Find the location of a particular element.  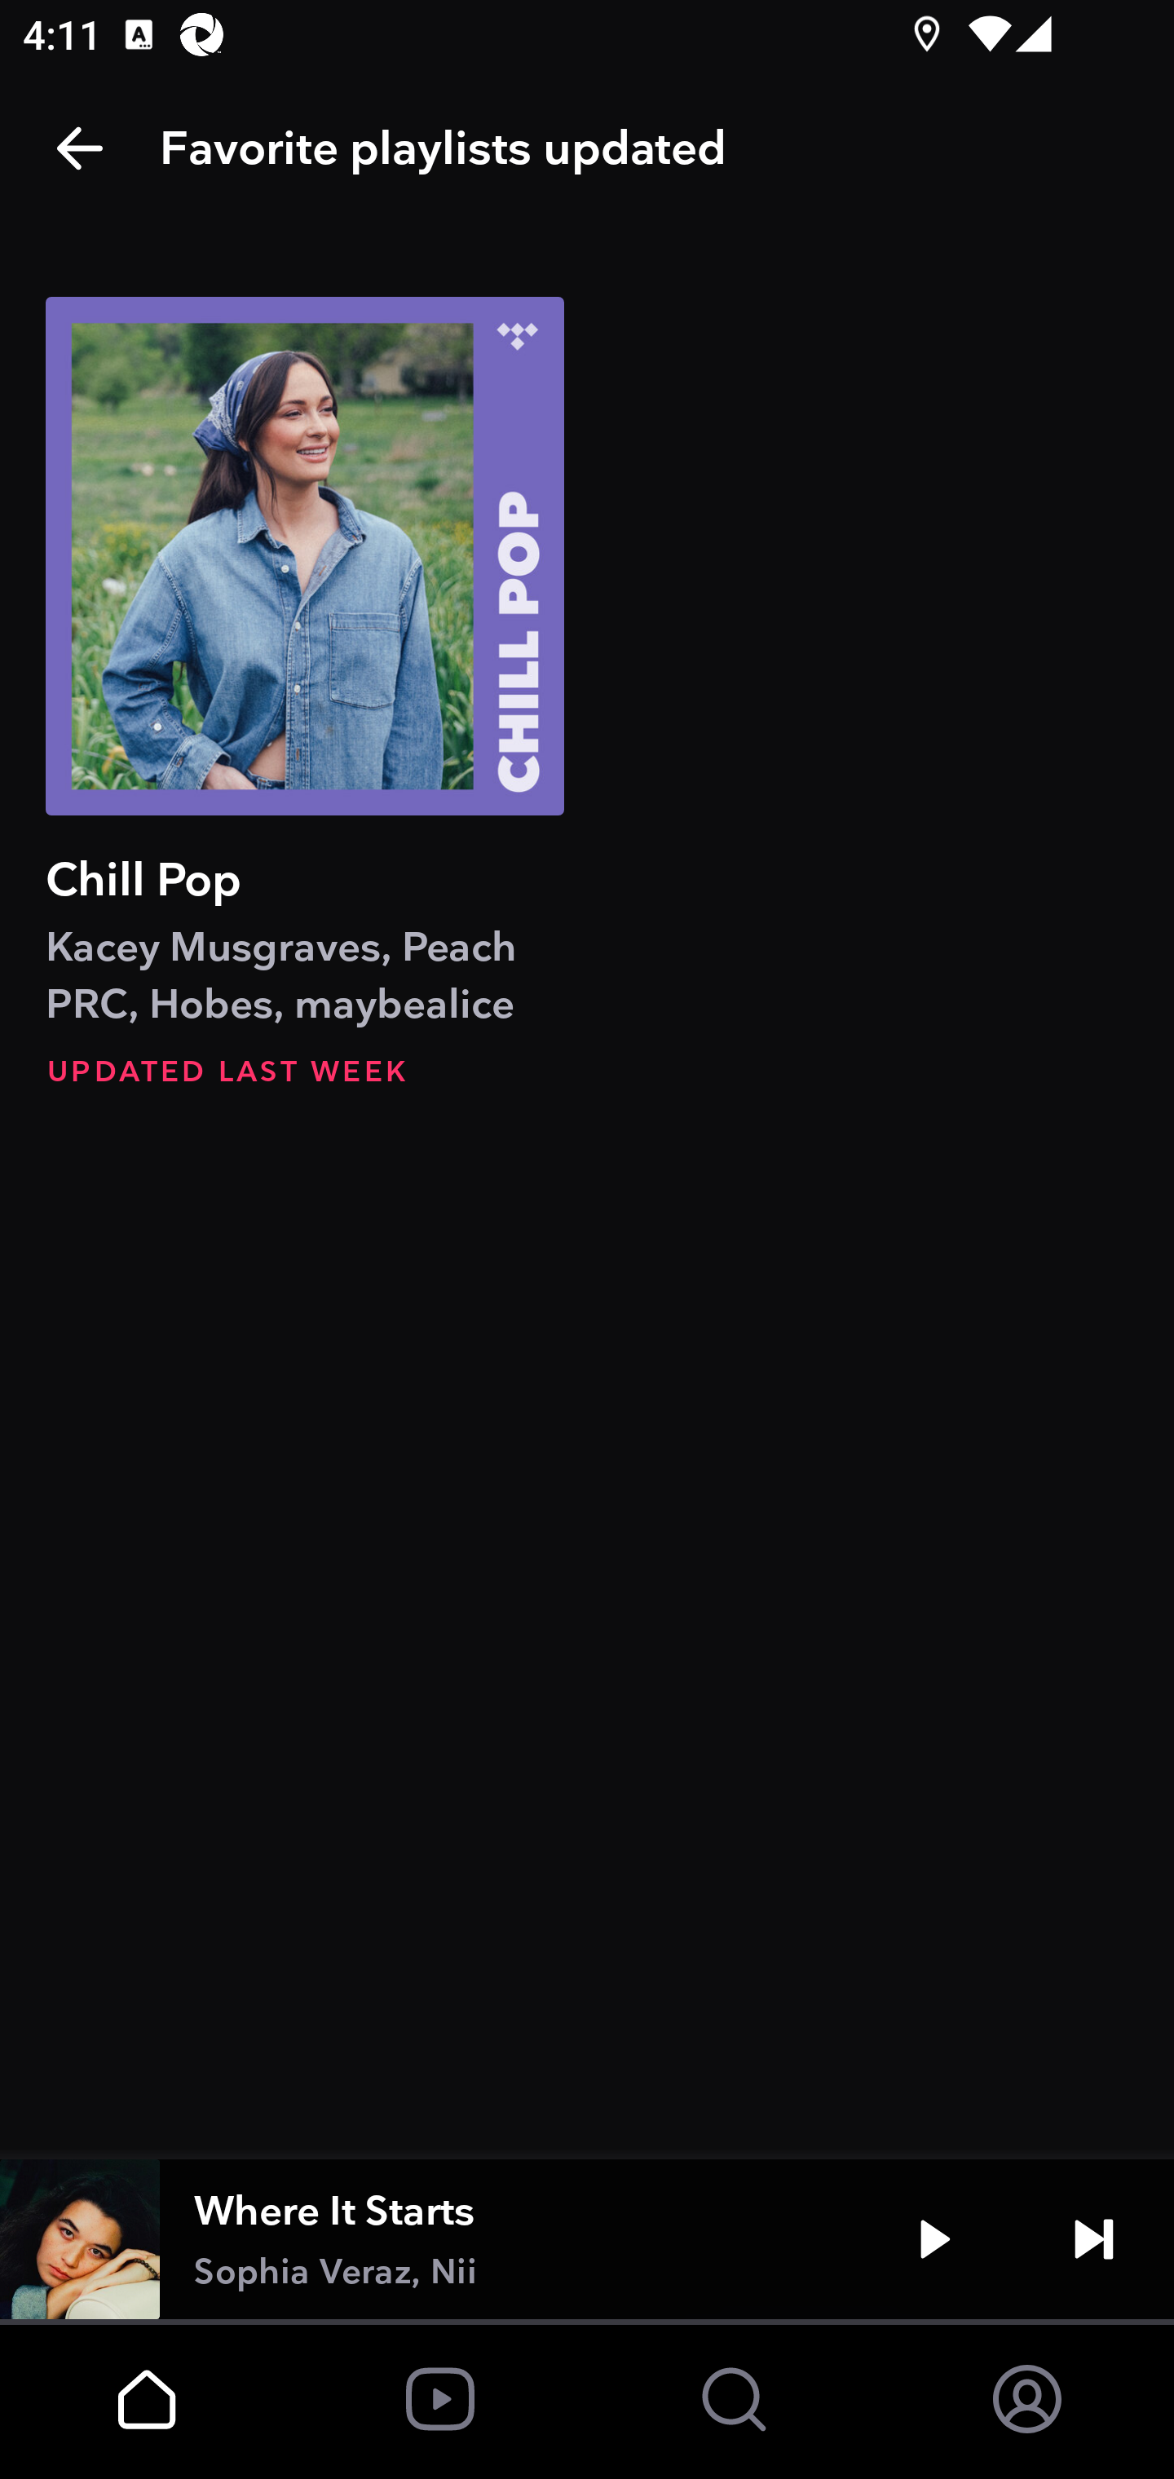

Play is located at coordinates (934, 2239).